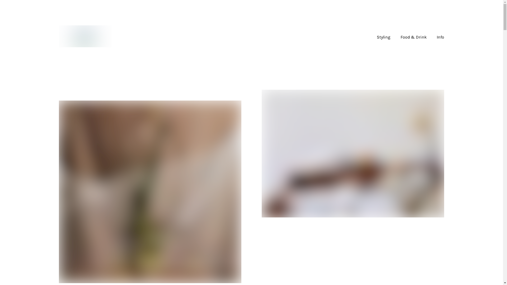  What do you see at coordinates (440, 37) in the screenshot?
I see `Info` at bounding box center [440, 37].